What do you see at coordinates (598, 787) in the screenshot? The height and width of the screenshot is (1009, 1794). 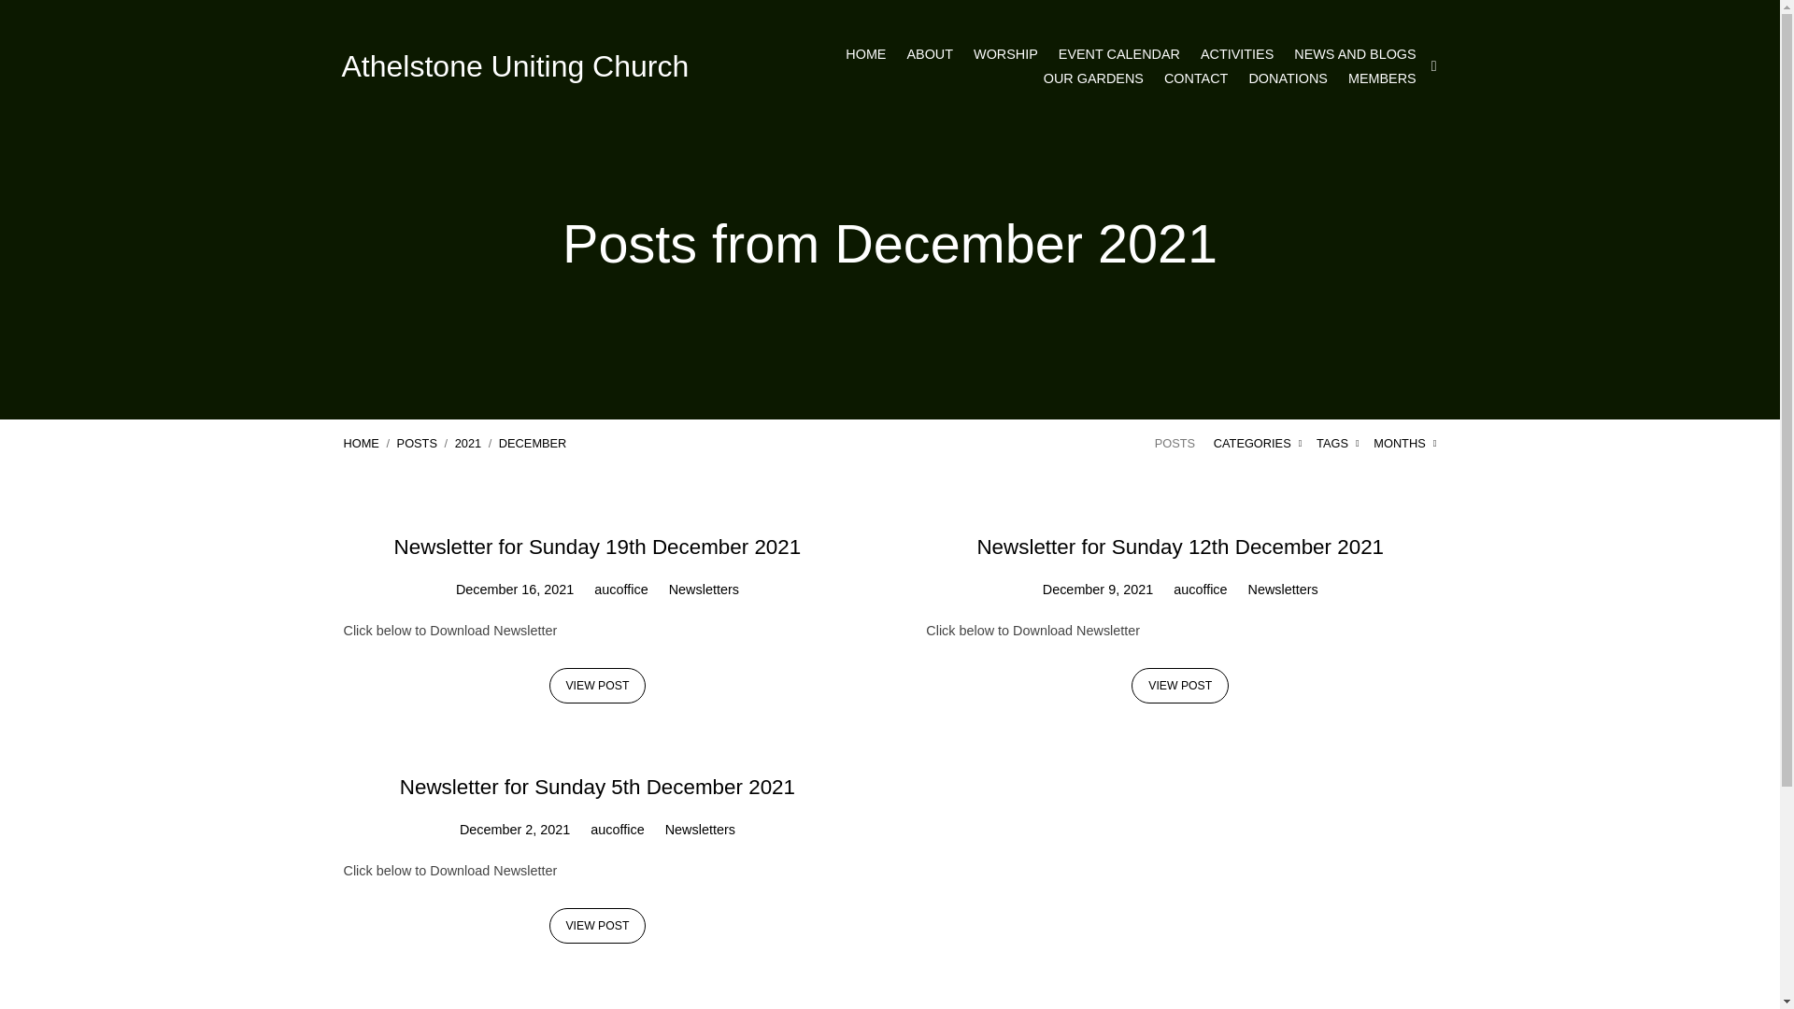 I see `Newsletter for Sunday 5th December 2021` at bounding box center [598, 787].